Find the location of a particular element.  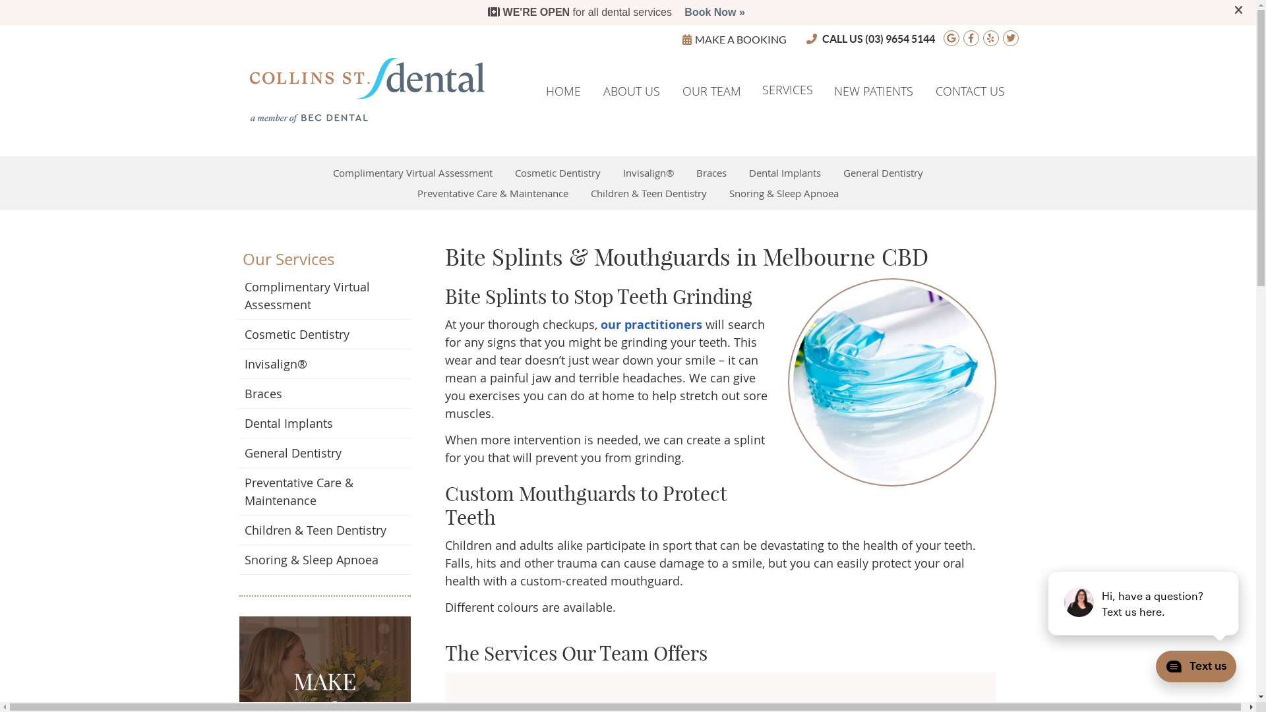

(03) 9654 5144 is located at coordinates (900, 39).